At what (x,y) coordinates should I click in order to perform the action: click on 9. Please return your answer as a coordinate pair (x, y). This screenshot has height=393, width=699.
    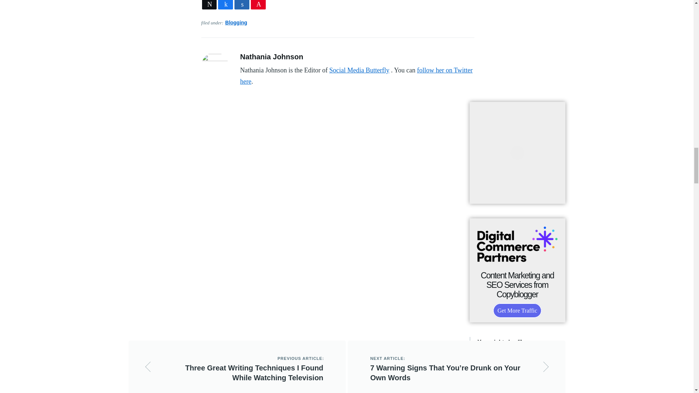
    Looking at the image, I should click on (225, 4).